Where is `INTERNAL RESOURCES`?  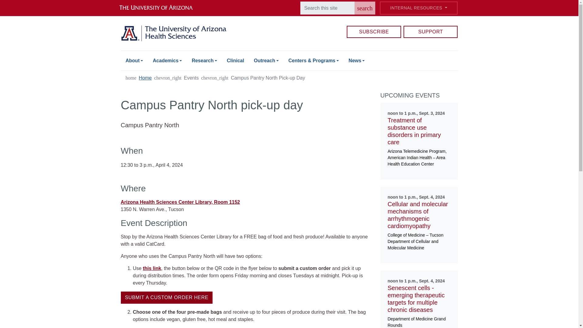 INTERNAL RESOURCES is located at coordinates (418, 8).